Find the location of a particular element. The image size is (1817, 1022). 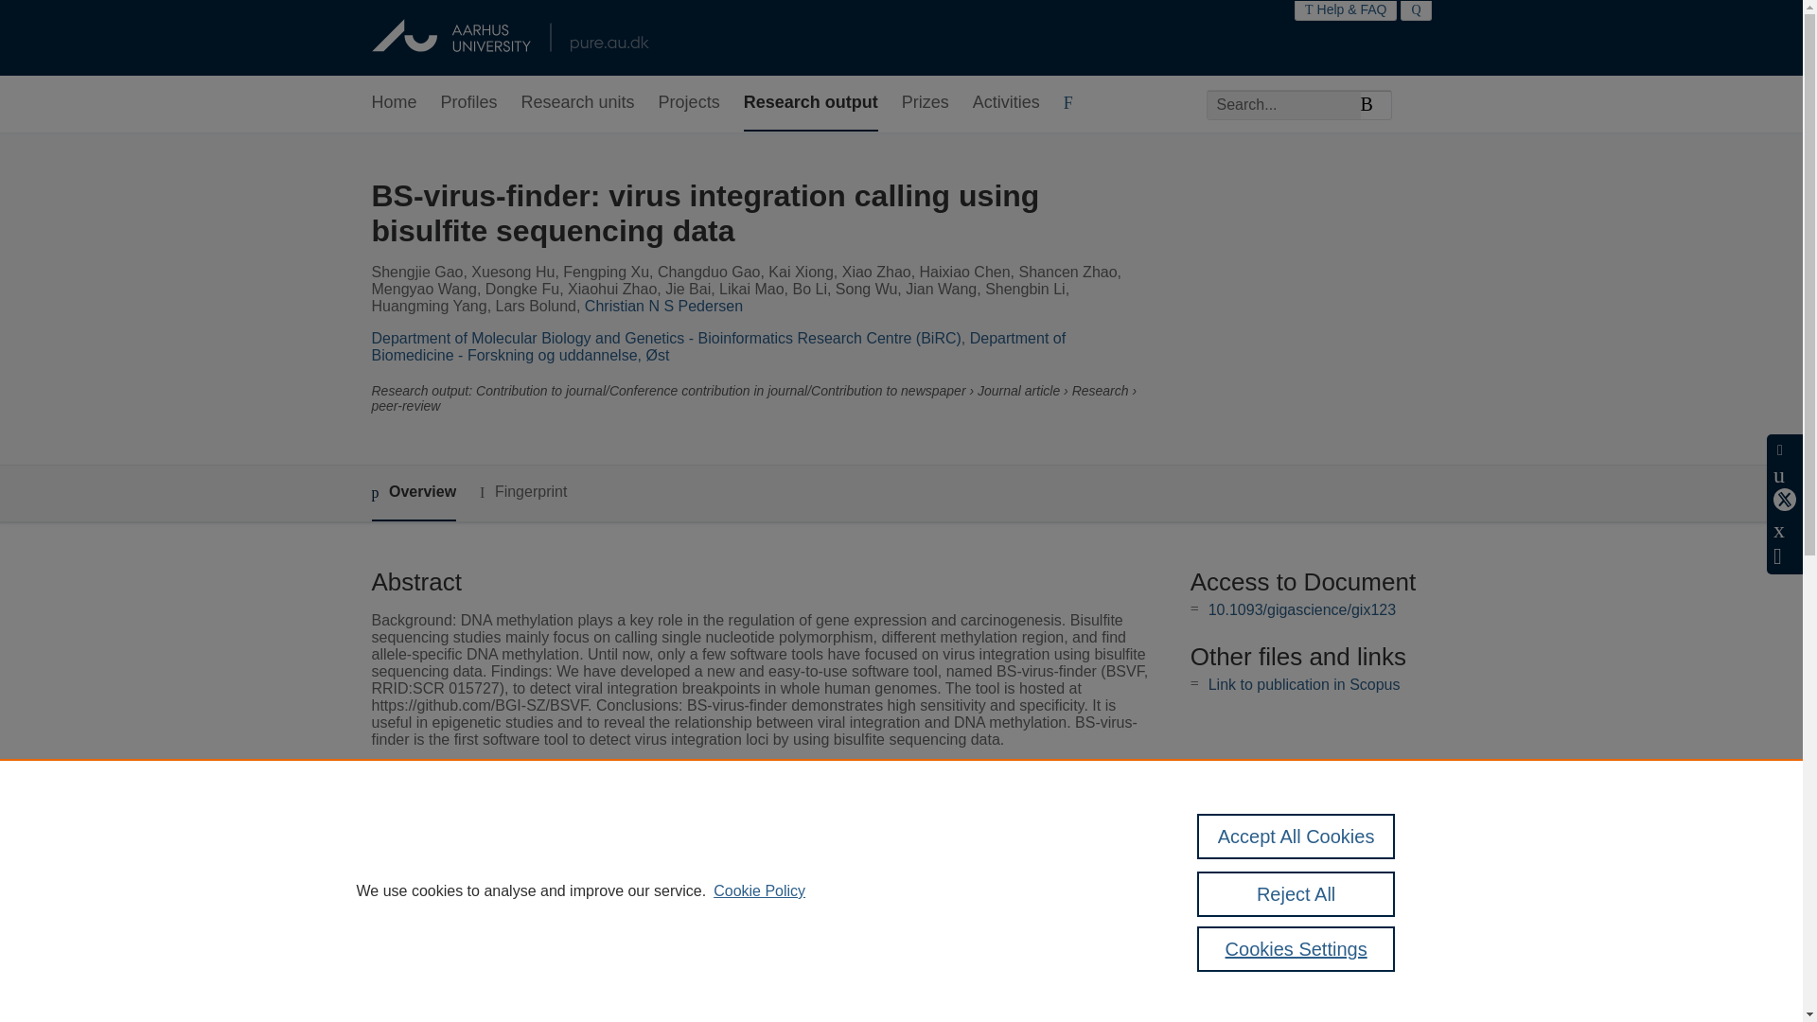

Aarhus University Home is located at coordinates (509, 38).